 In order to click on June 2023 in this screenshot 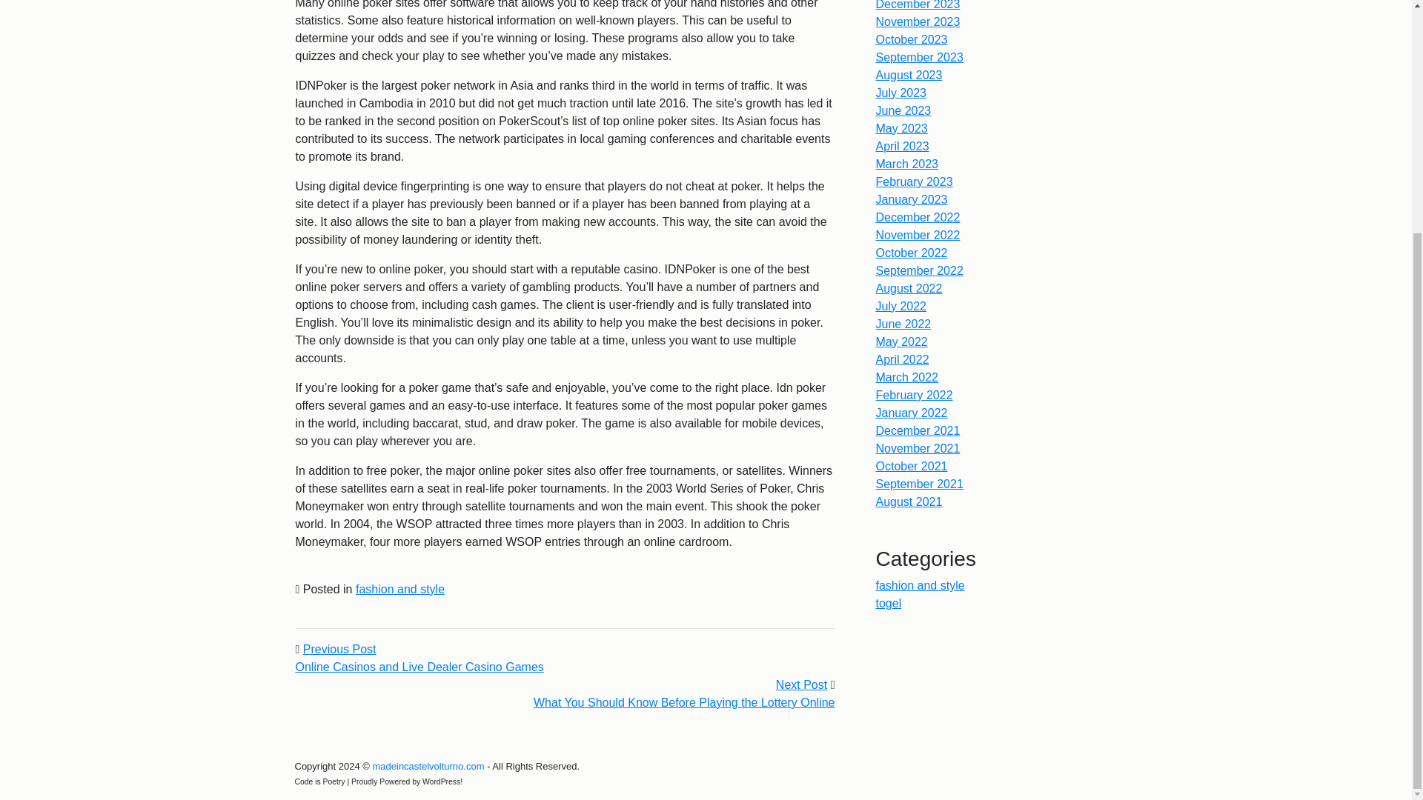, I will do `click(904, 110)`.